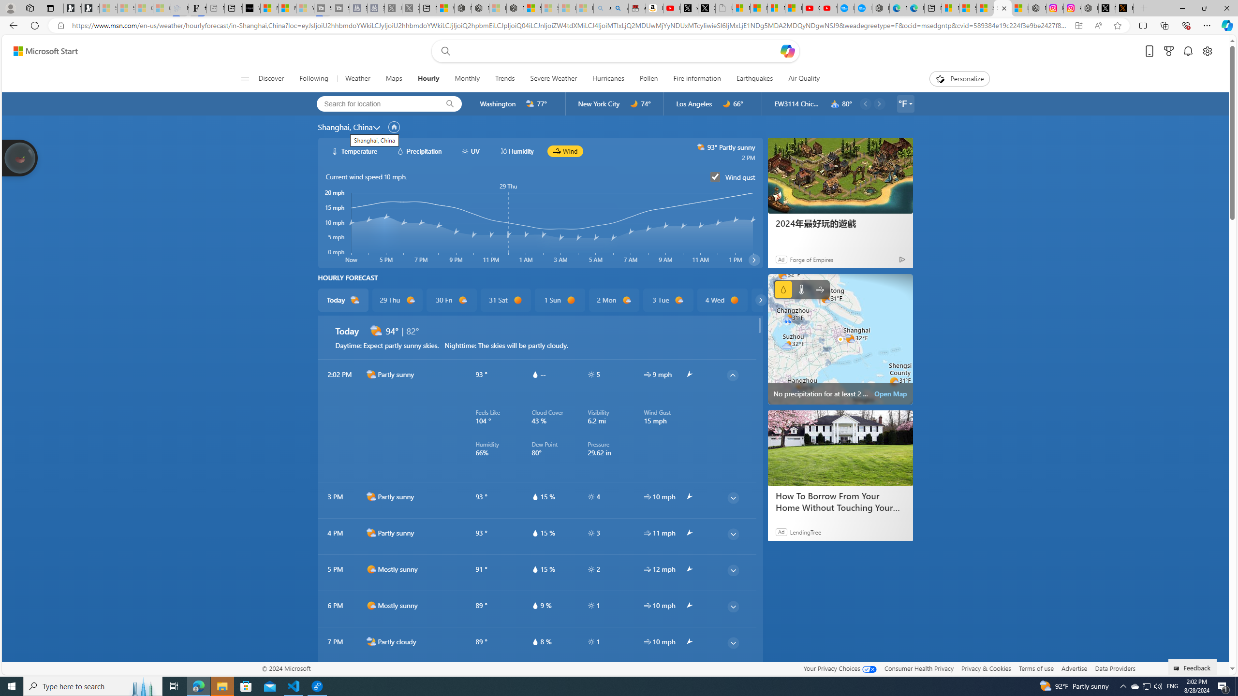 The height and width of the screenshot is (696, 1238). What do you see at coordinates (451, 300) in the screenshot?
I see `30 Fri d1000` at bounding box center [451, 300].